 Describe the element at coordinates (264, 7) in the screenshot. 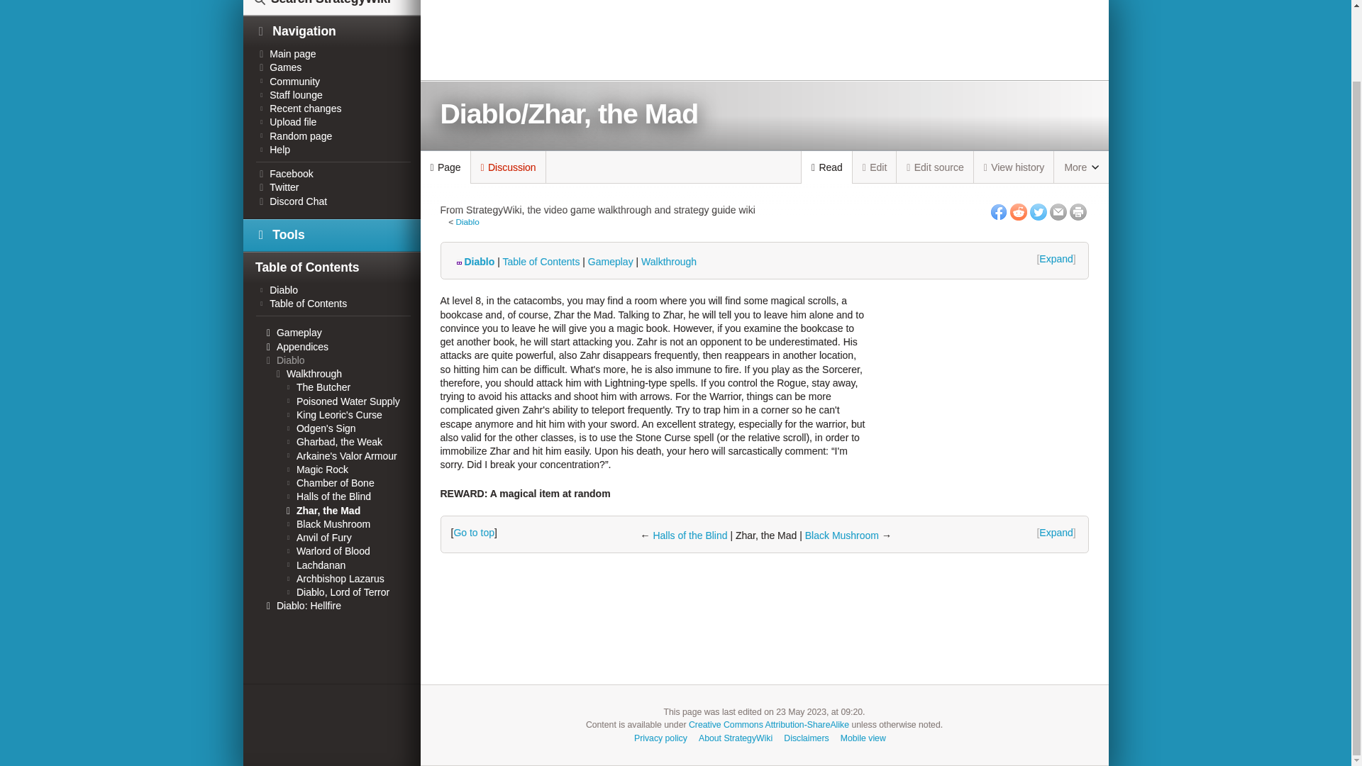

I see `Go` at that location.